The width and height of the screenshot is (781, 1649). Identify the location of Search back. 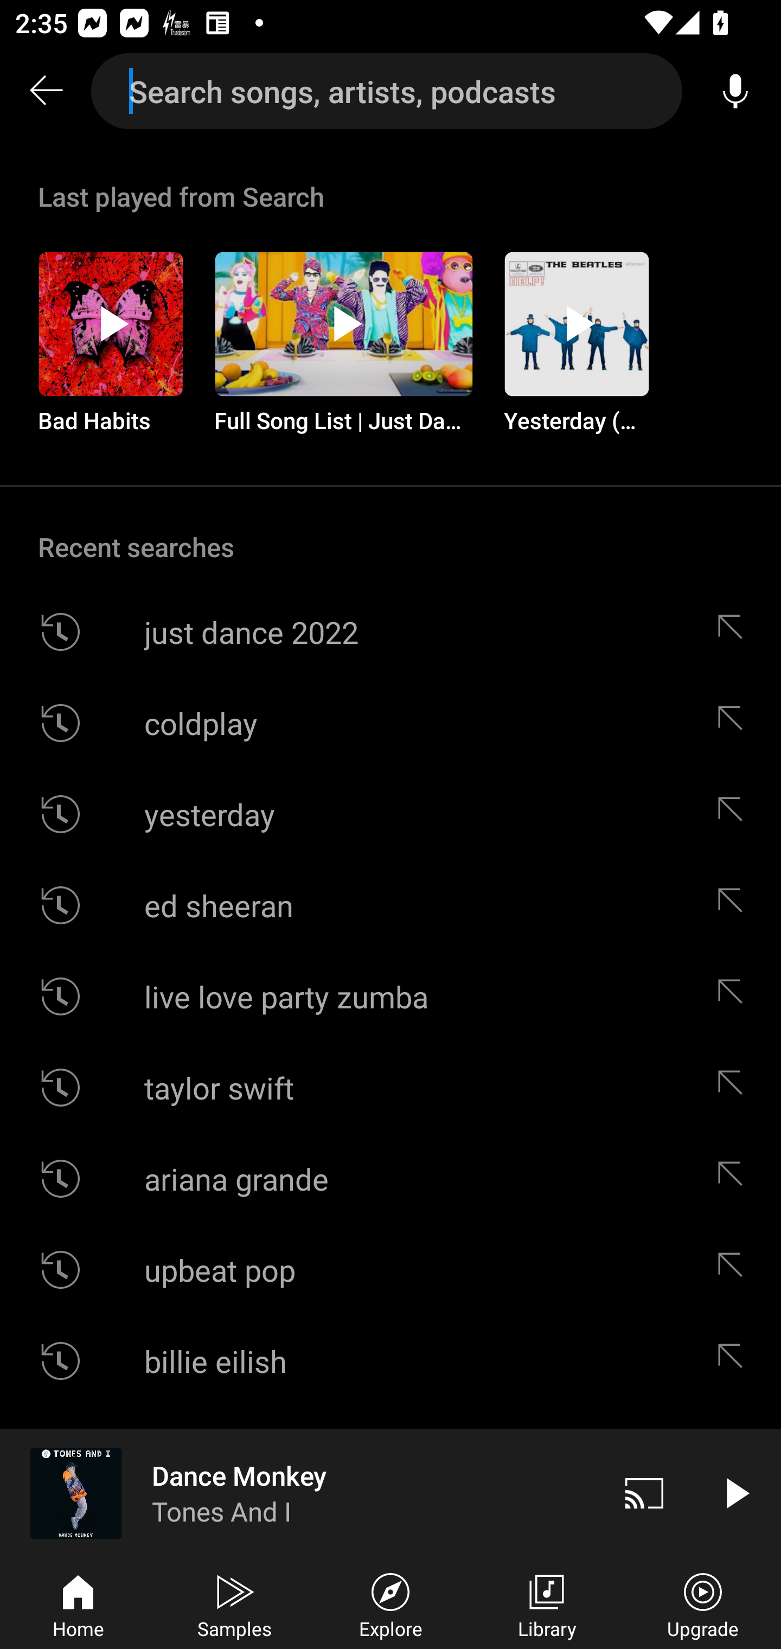
(46, 91).